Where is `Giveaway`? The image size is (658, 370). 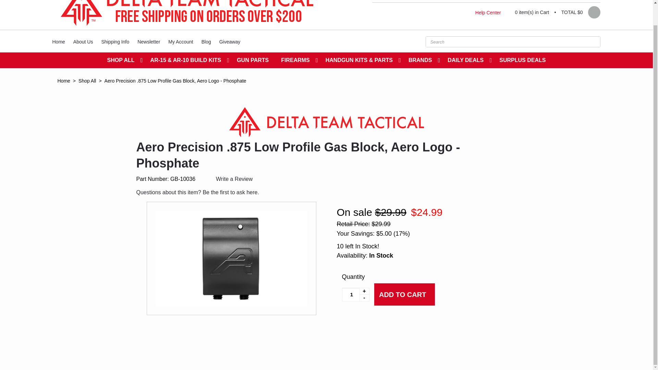
Giveaway is located at coordinates (230, 42).